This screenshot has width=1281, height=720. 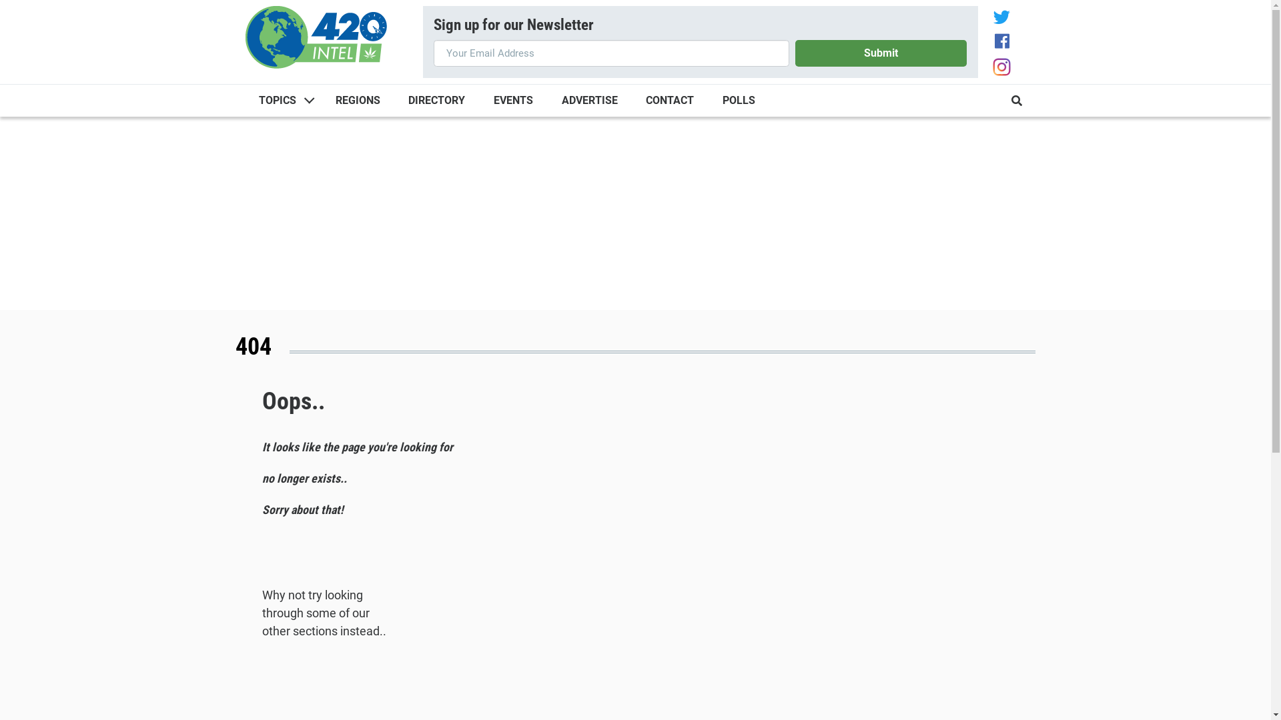 What do you see at coordinates (670, 101) in the screenshot?
I see `CONTACT` at bounding box center [670, 101].